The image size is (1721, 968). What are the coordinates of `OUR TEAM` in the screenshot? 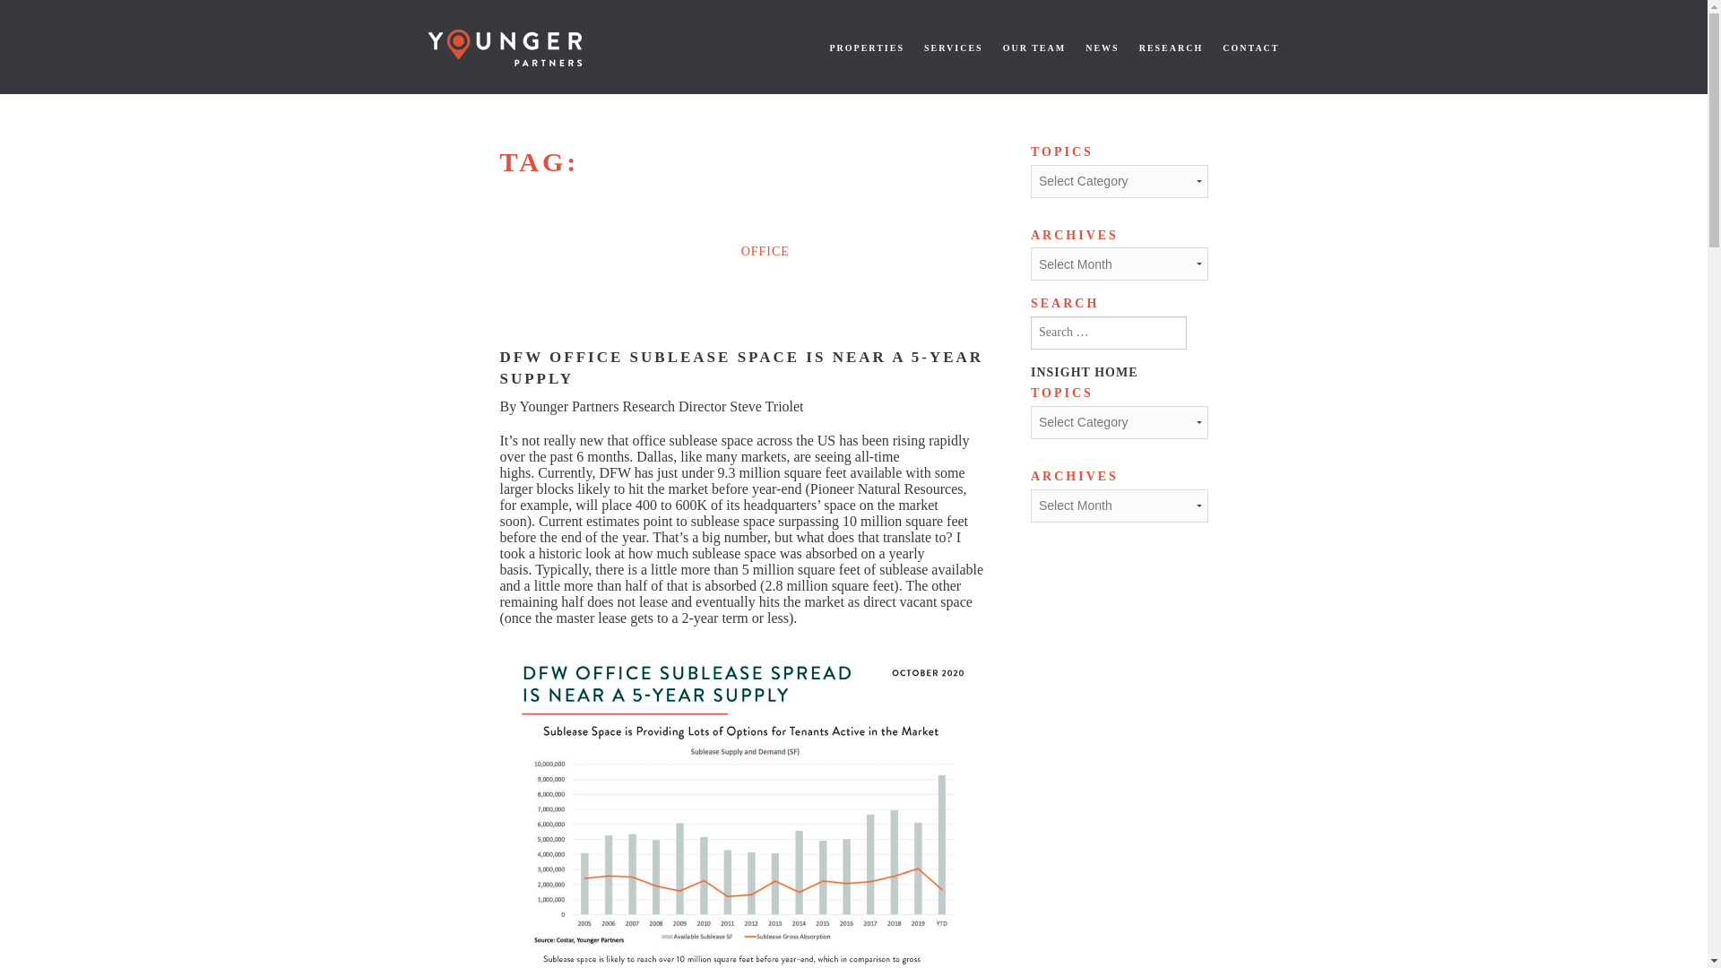 It's located at (1034, 48).